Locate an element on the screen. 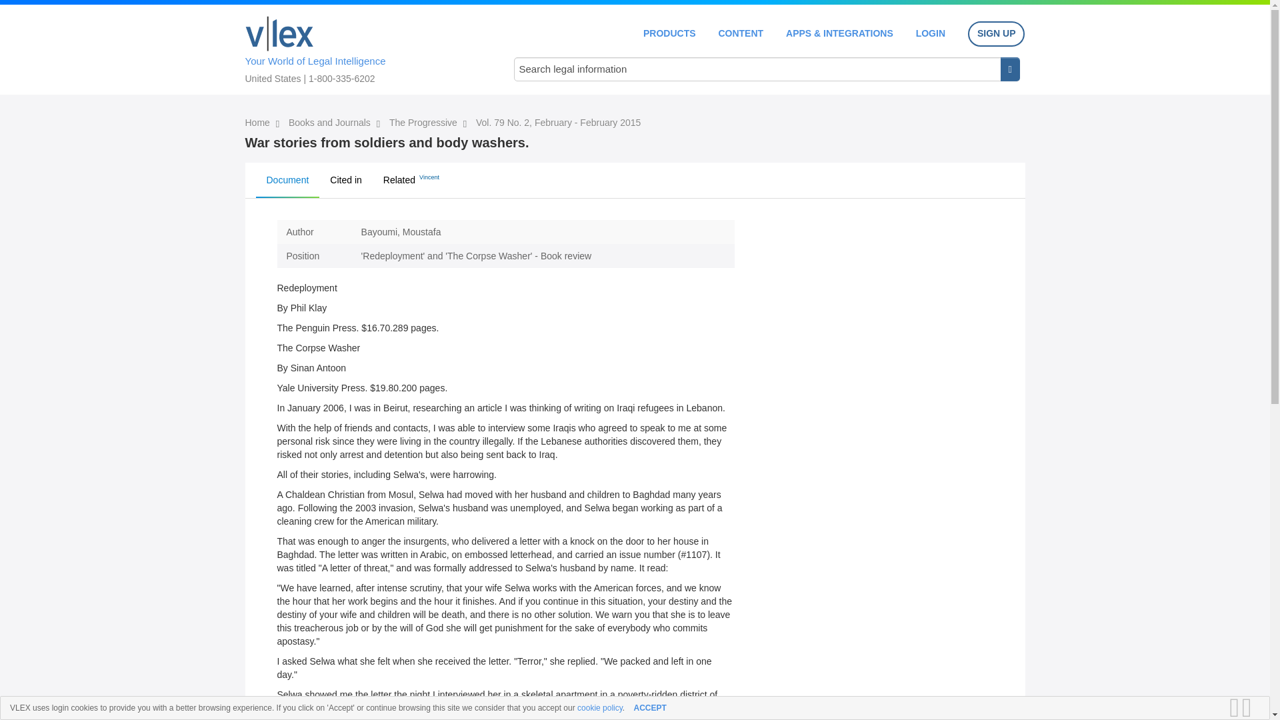 The image size is (1280, 720). Home is located at coordinates (259, 123).